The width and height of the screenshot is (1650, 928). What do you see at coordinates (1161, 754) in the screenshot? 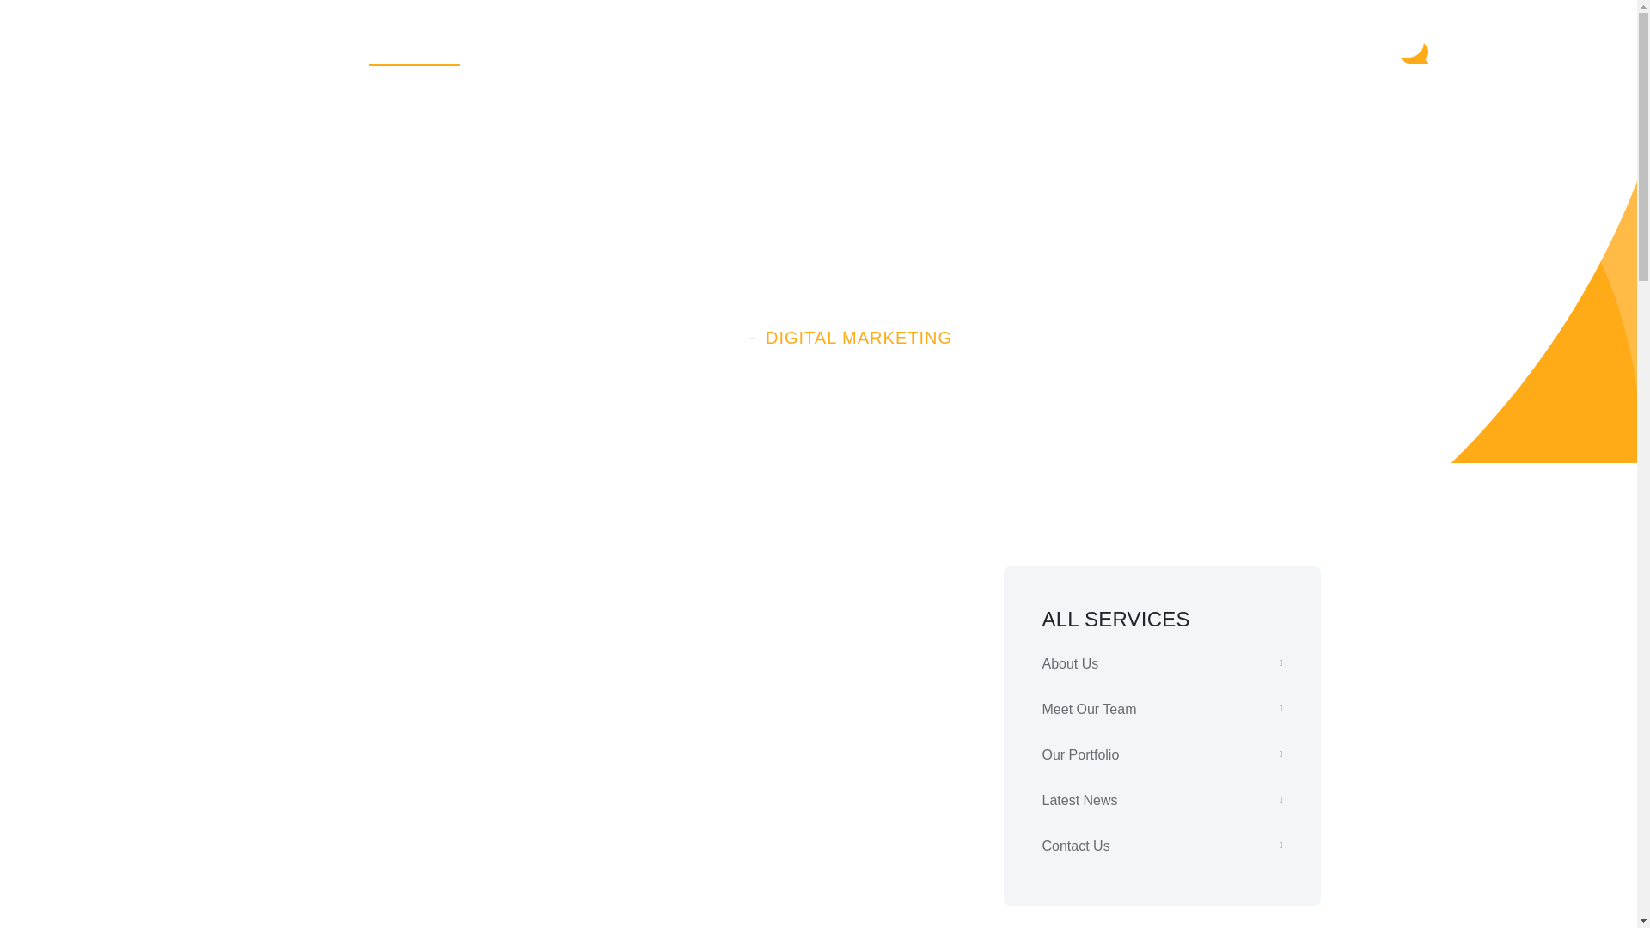
I see `Our Portfolio` at bounding box center [1161, 754].